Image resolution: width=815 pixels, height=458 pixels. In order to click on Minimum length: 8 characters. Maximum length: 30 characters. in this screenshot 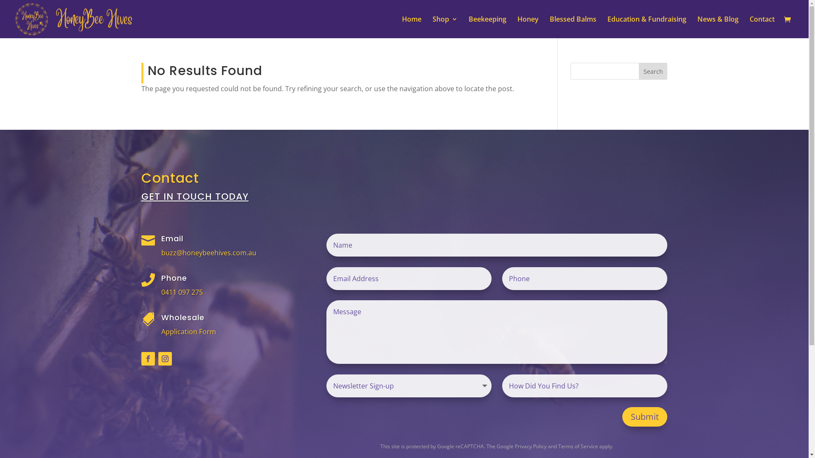, I will do `click(585, 279)`.